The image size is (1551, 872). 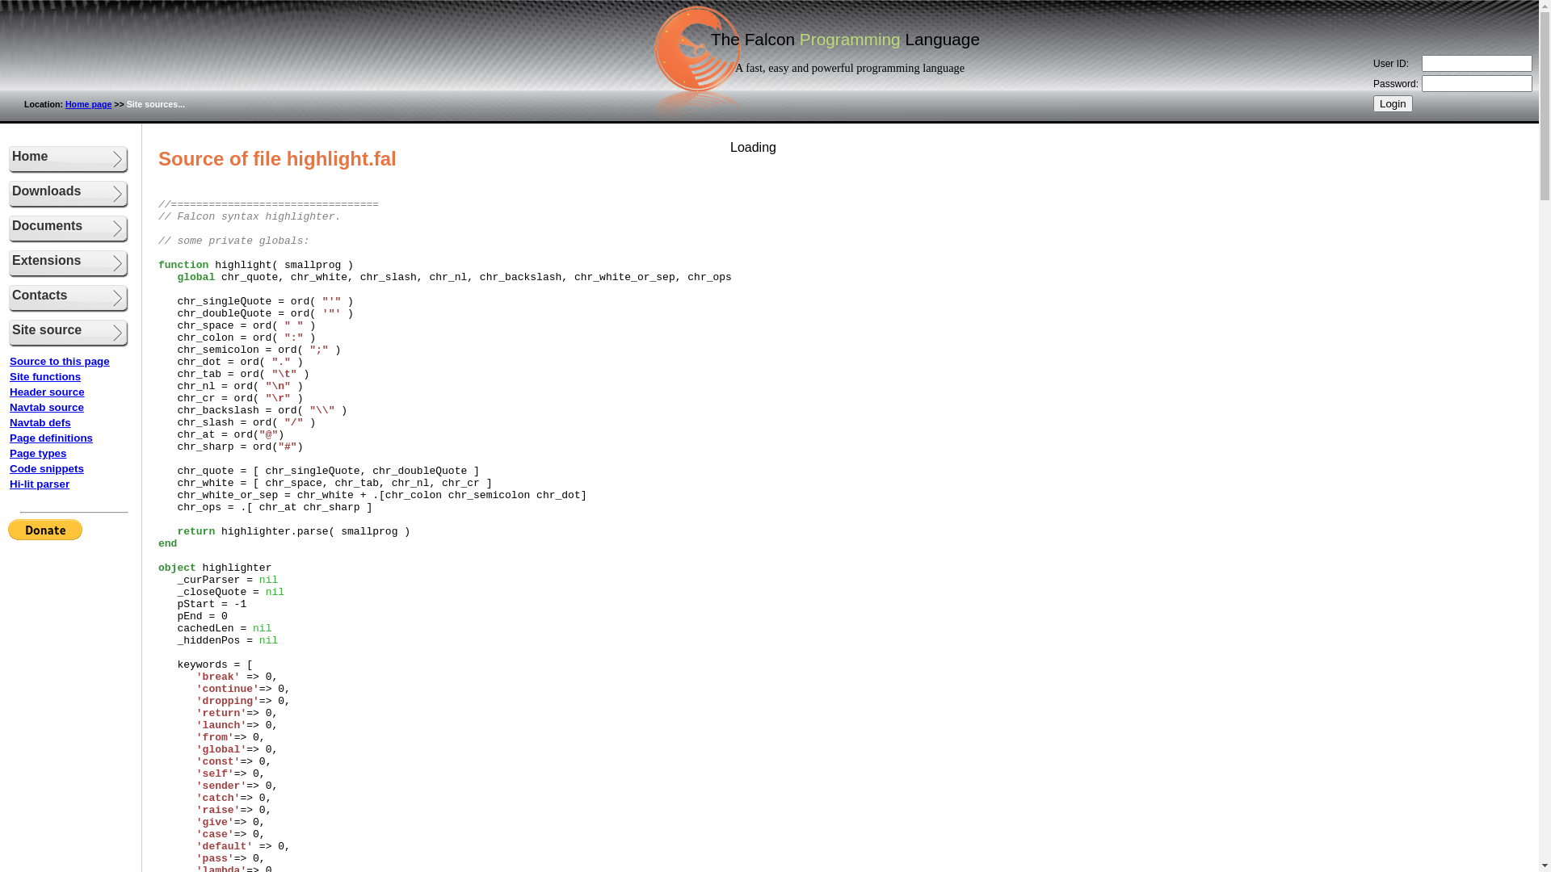 What do you see at coordinates (38, 454) in the screenshot?
I see `Page types` at bounding box center [38, 454].